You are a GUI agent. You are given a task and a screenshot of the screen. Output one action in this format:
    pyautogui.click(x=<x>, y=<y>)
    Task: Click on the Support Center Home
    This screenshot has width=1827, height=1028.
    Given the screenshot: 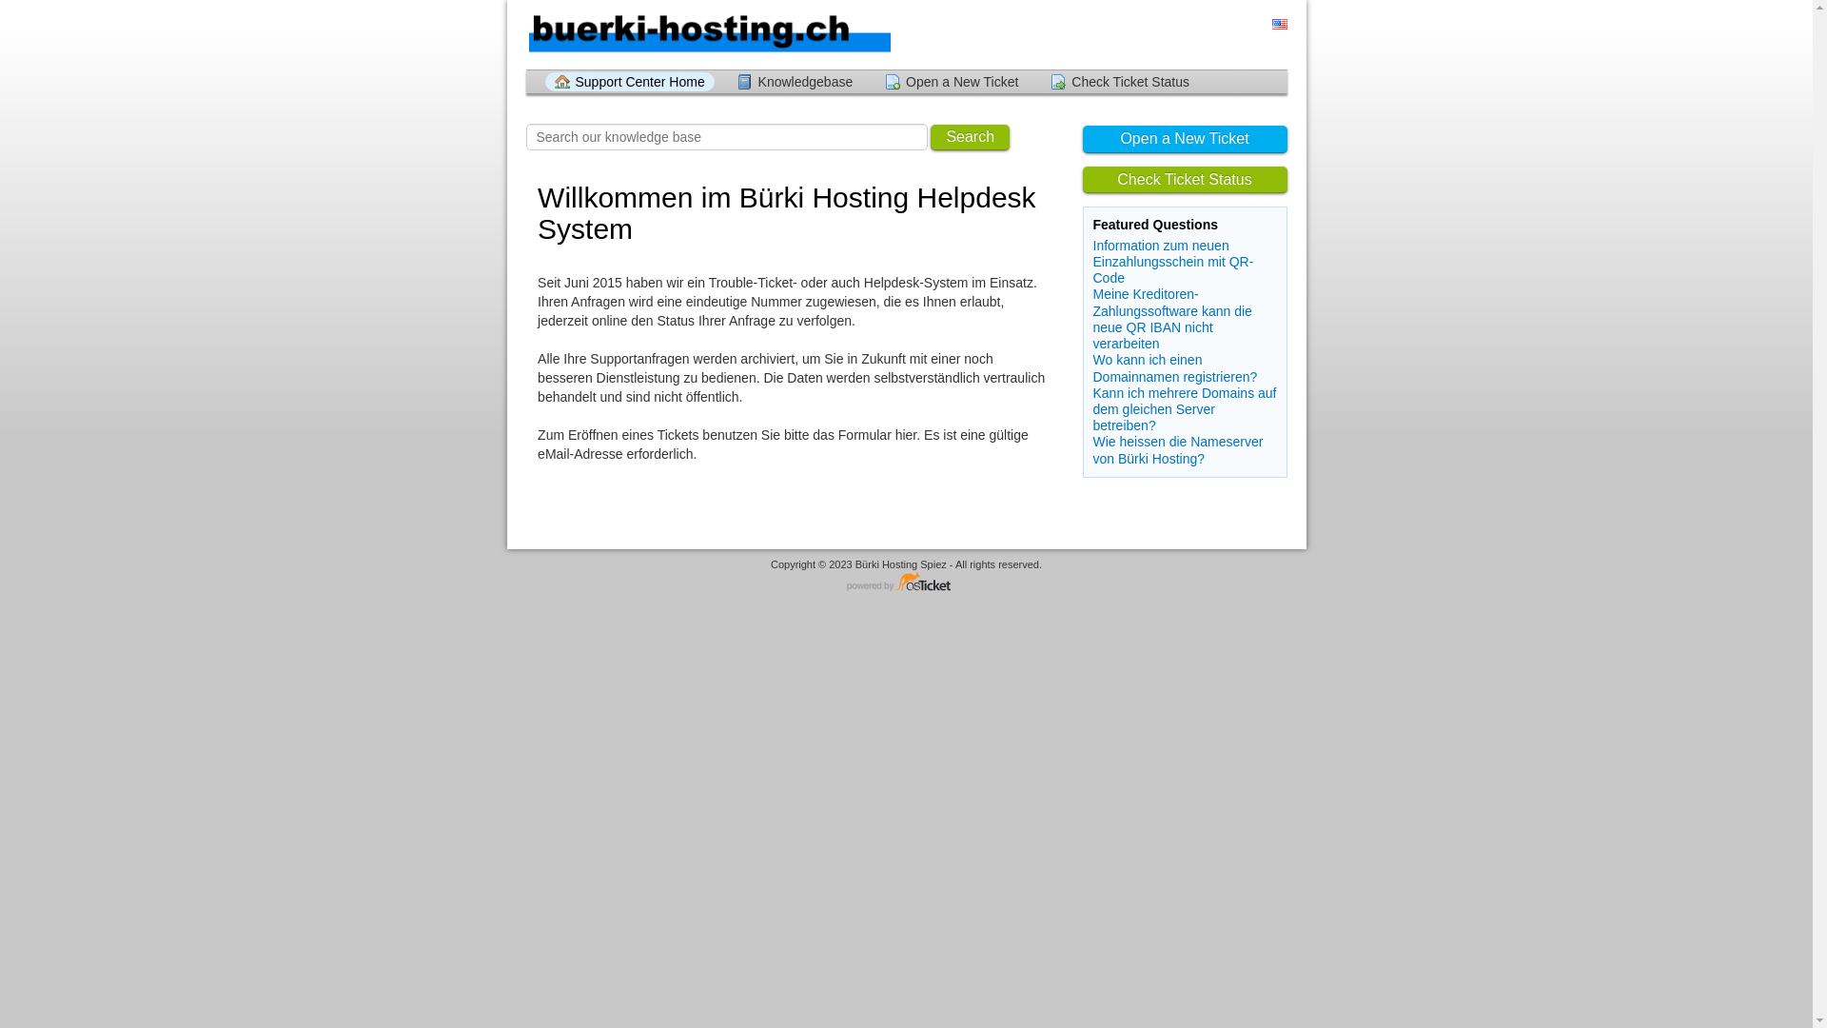 What is the action you would take?
    pyautogui.click(x=629, y=82)
    